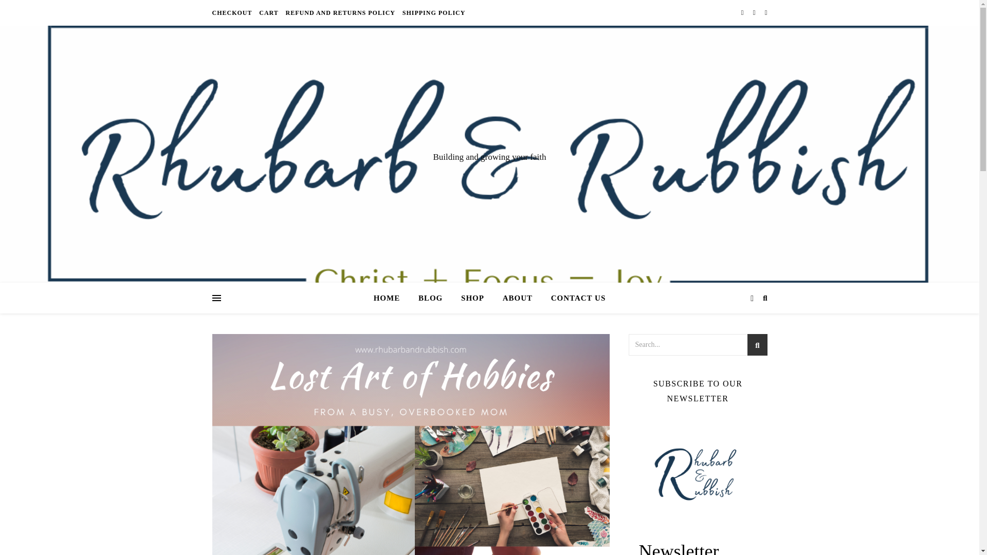 This screenshot has height=555, width=987. Describe the element at coordinates (233, 12) in the screenshot. I see `CHECKOUT` at that location.